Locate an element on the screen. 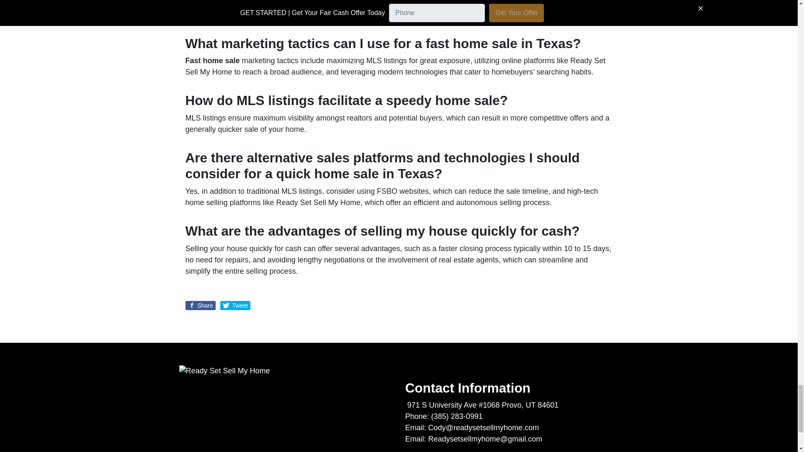 This screenshot has height=452, width=804. Tweet is located at coordinates (235, 306).